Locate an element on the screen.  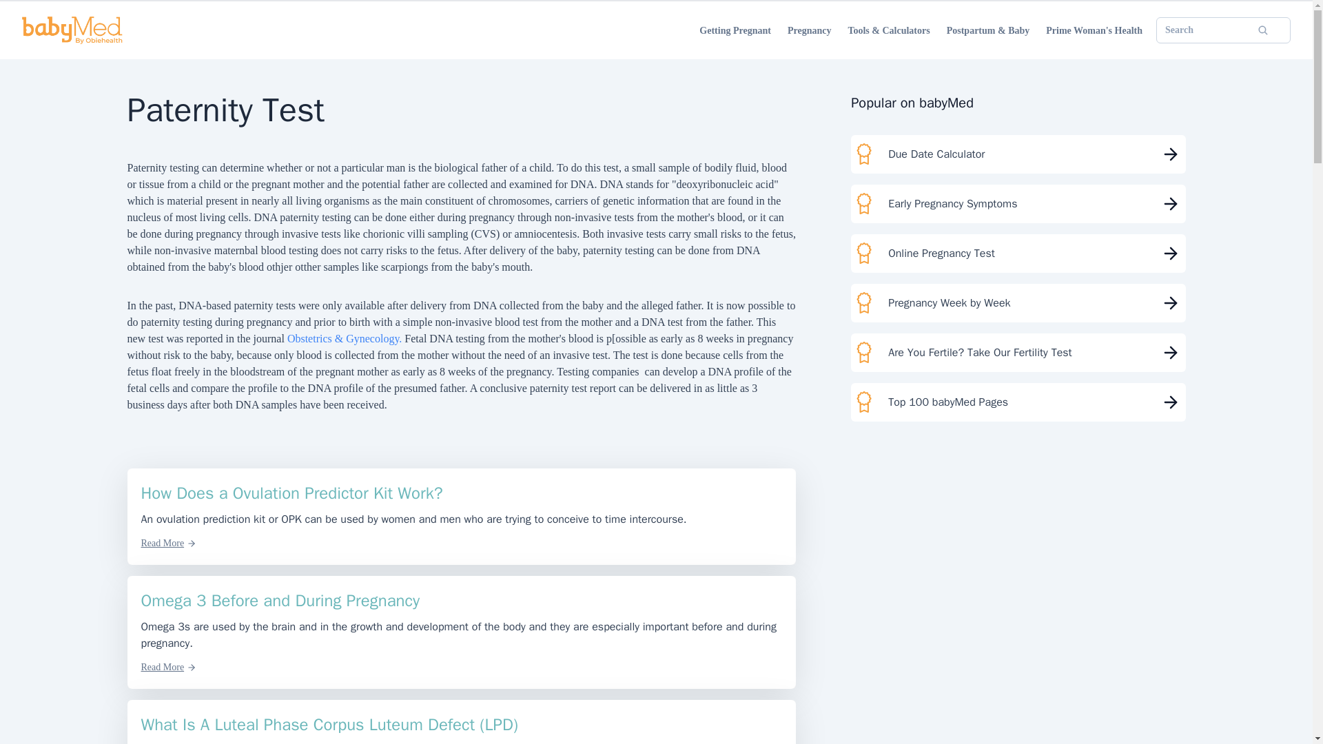
Read More is located at coordinates (168, 543).